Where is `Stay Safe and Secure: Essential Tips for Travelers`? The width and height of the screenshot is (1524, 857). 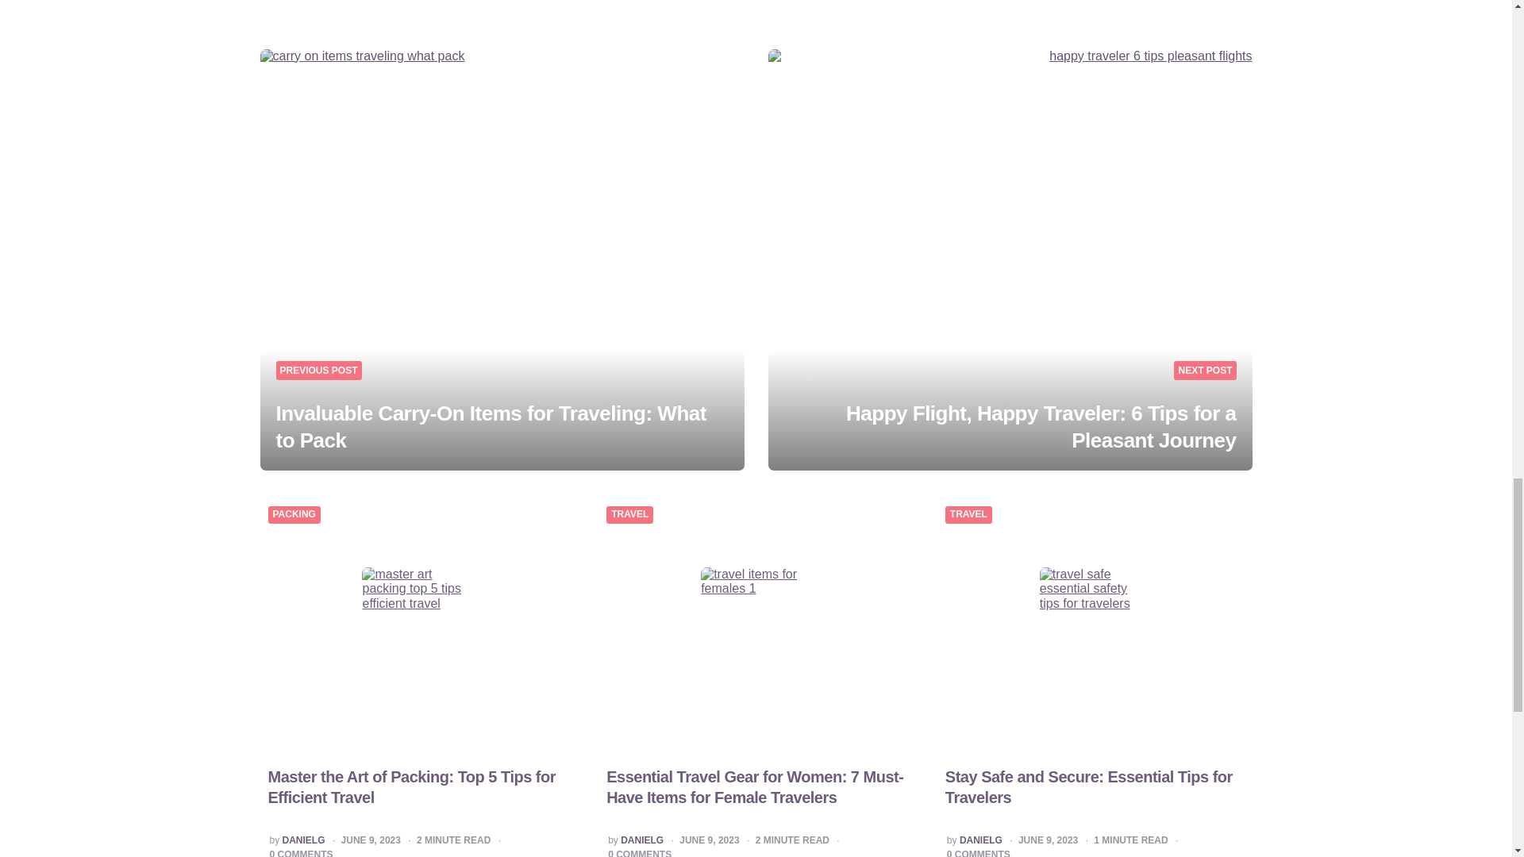
Stay Safe and Secure: Essential Tips for Travelers is located at coordinates (1089, 787).